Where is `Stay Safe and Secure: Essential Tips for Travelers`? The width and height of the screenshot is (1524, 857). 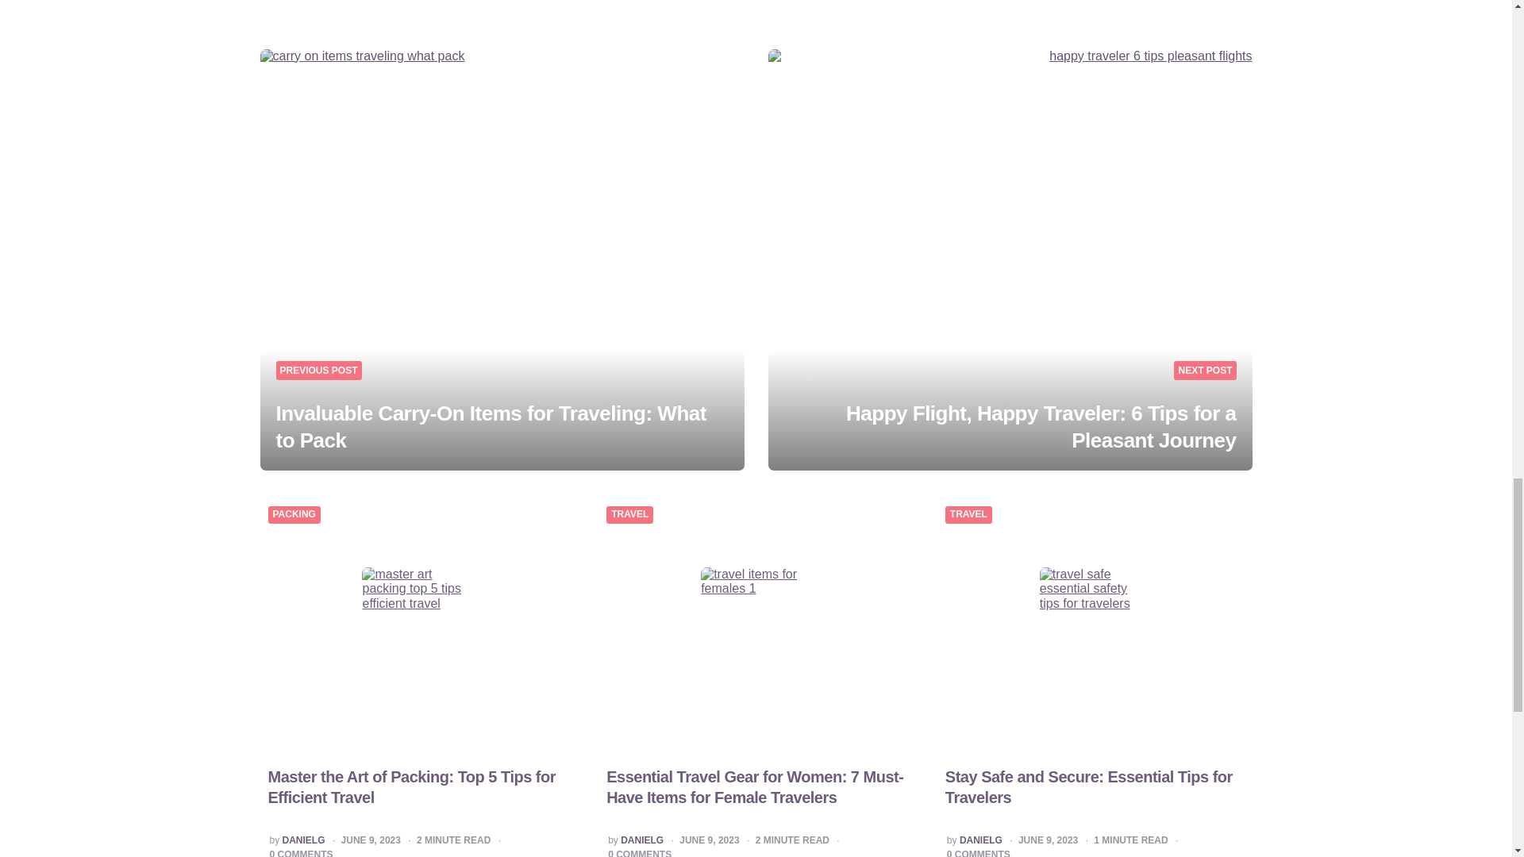
Stay Safe and Secure: Essential Tips for Travelers is located at coordinates (1089, 787).